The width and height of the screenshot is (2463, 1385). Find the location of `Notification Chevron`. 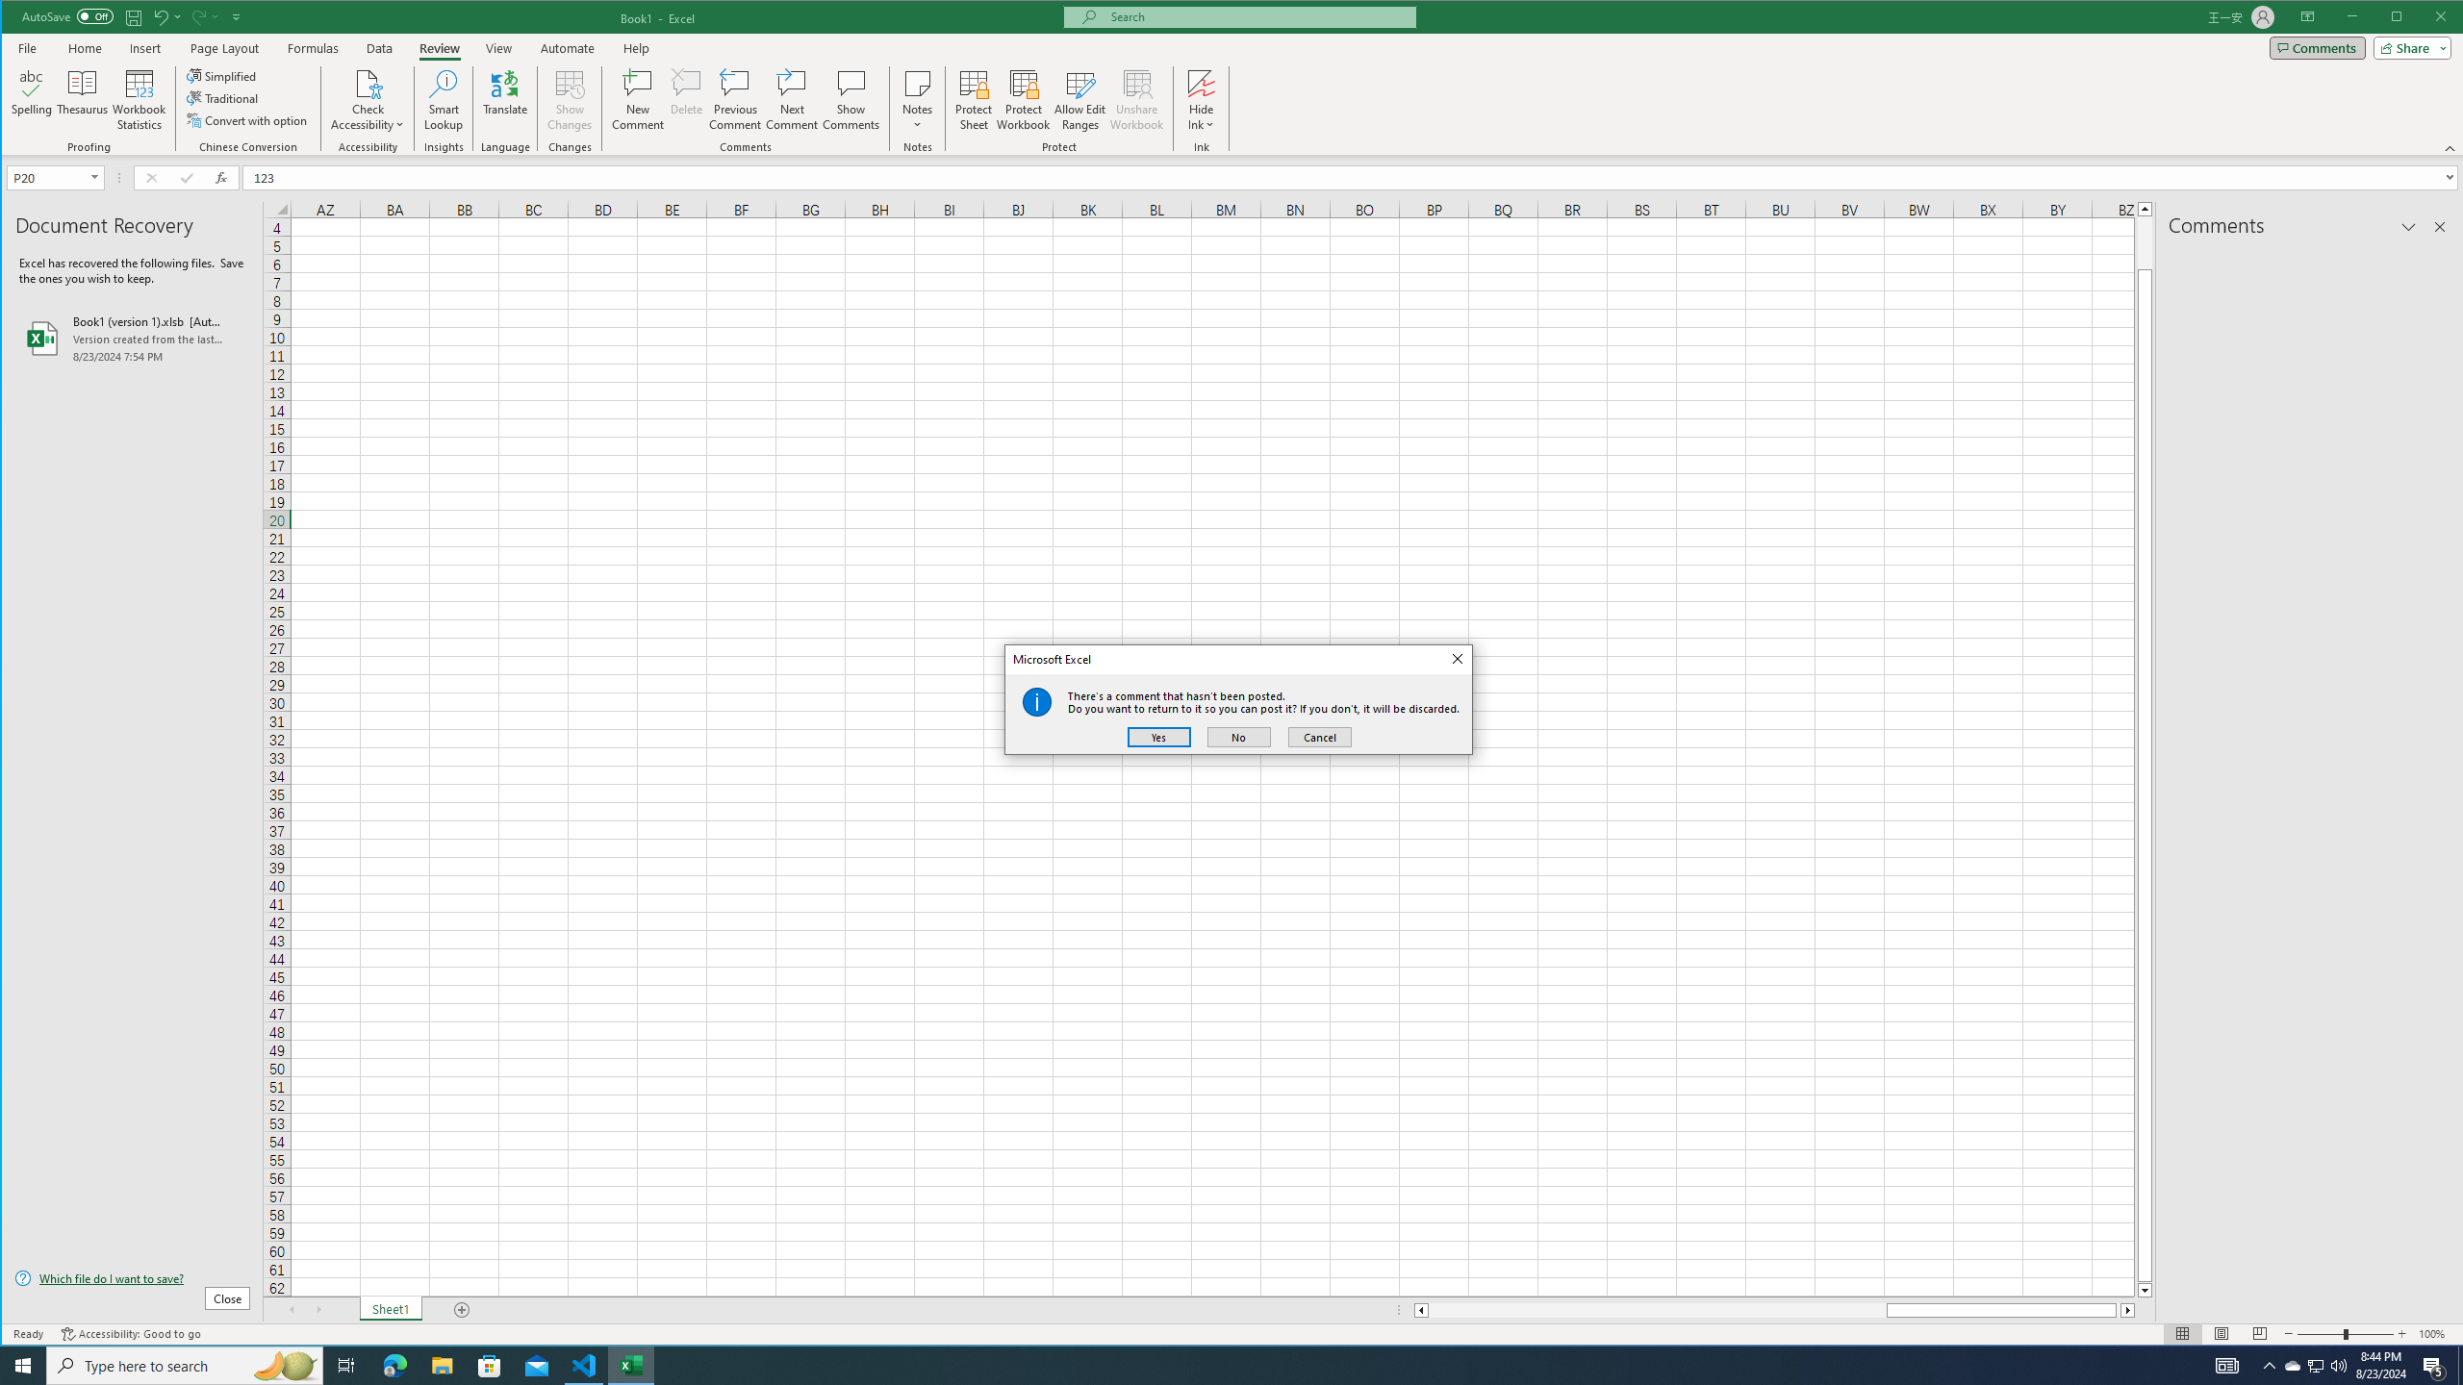

Notification Chevron is located at coordinates (2269, 1366).